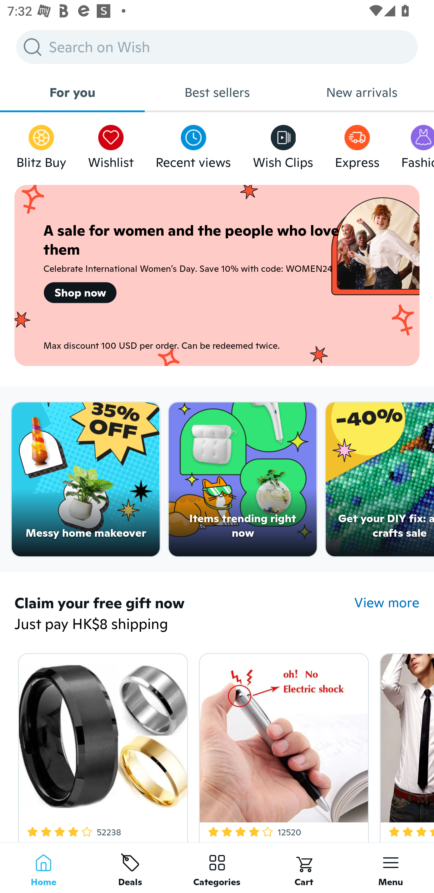 The image size is (434, 893). Describe the element at coordinates (380, 479) in the screenshot. I see `Get your DIY fix: arts & crafts sale` at that location.